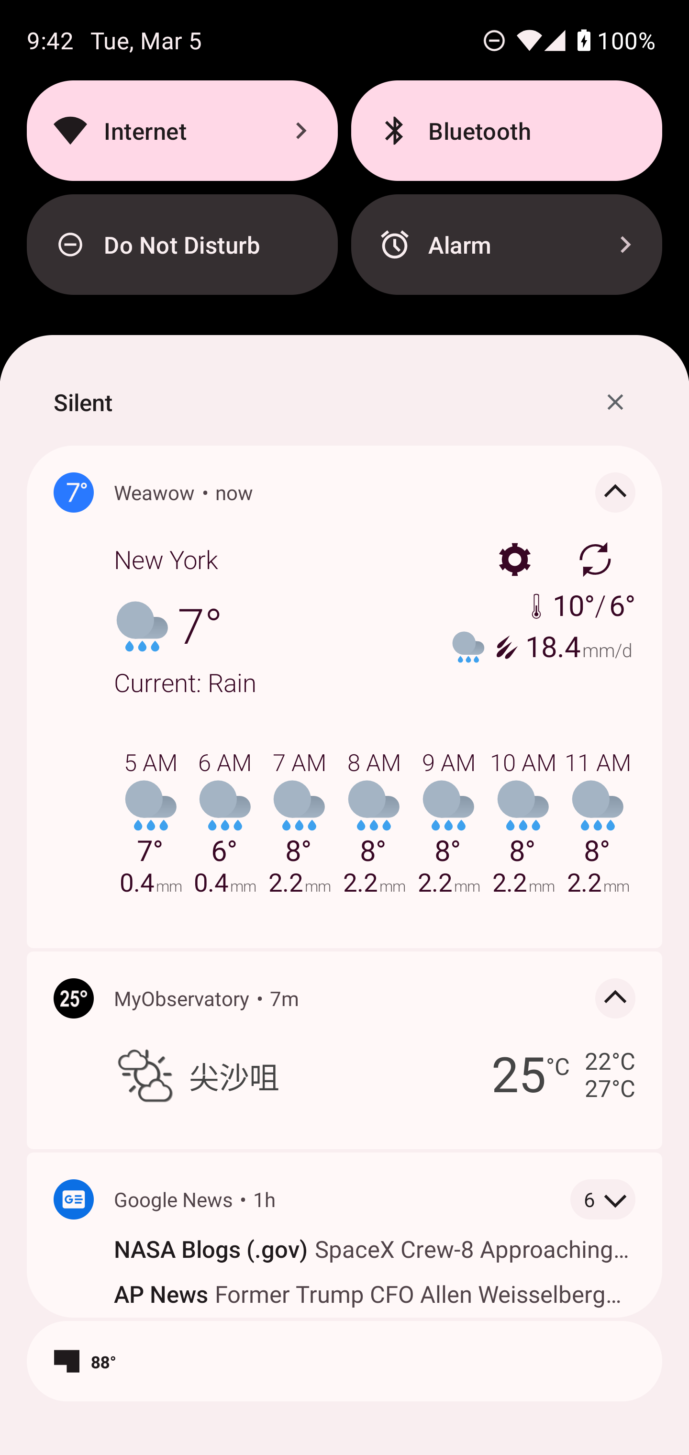 The width and height of the screenshot is (689, 1455). What do you see at coordinates (506, 245) in the screenshot?
I see `Alarm, No alarm set Alarm` at bounding box center [506, 245].